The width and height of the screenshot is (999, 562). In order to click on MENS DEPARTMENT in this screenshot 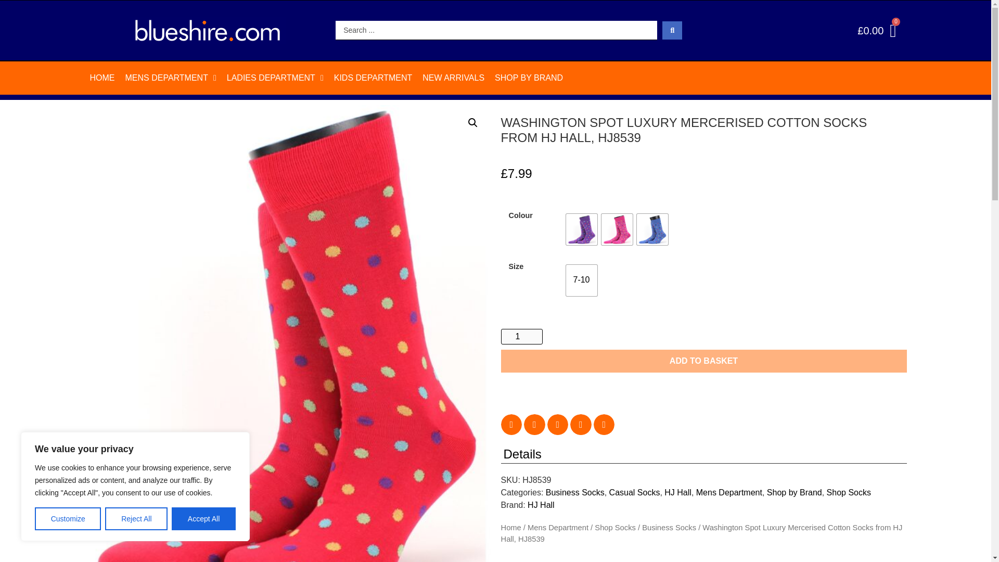, I will do `click(170, 78)`.